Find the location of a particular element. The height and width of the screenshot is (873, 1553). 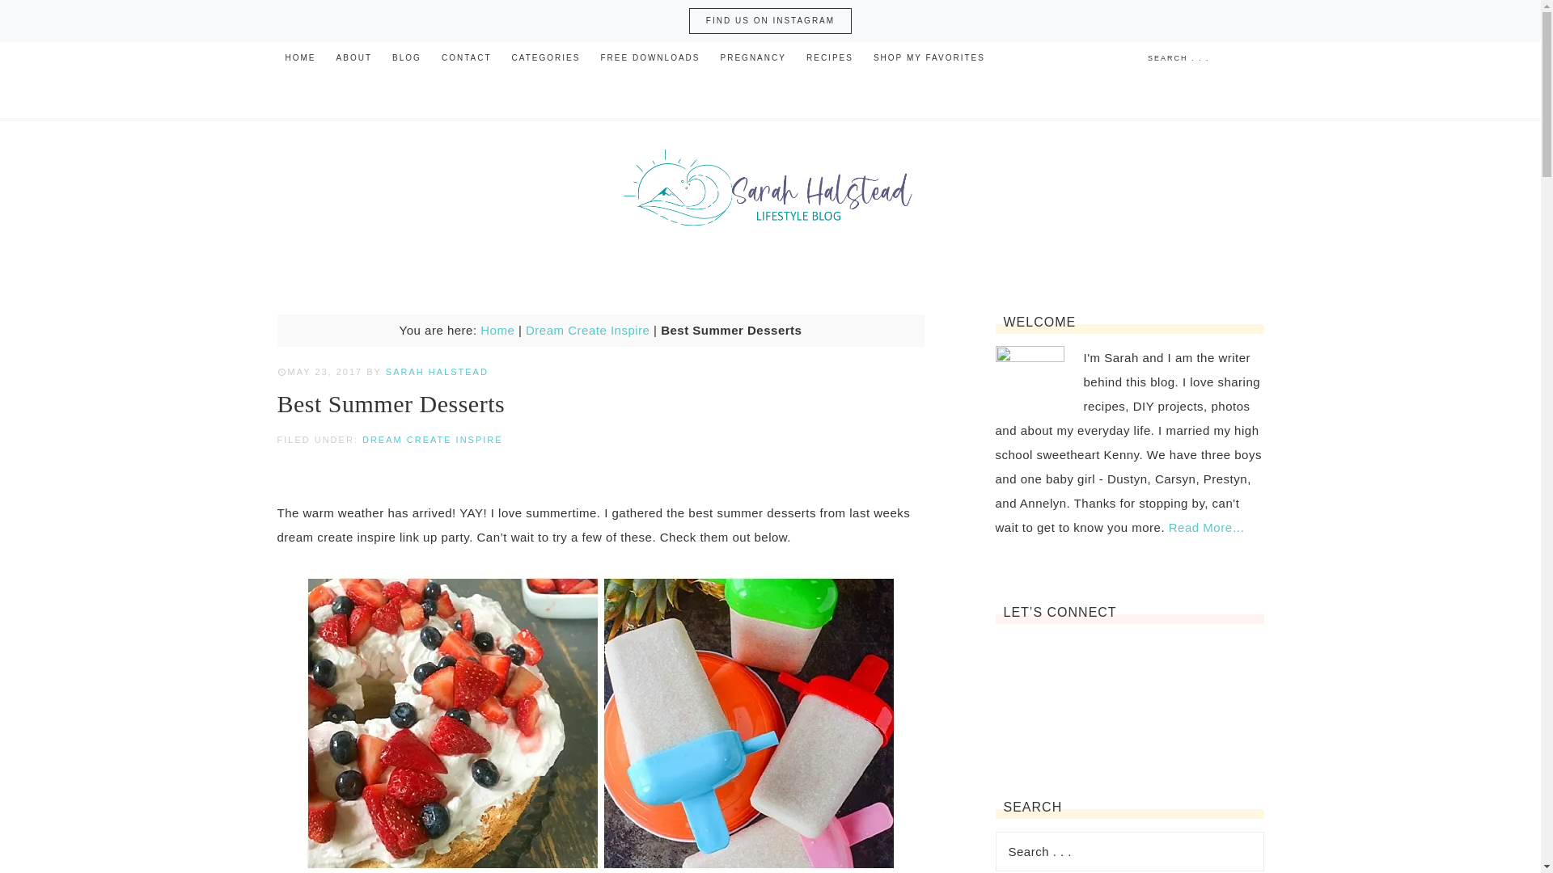

HOME is located at coordinates (299, 57).